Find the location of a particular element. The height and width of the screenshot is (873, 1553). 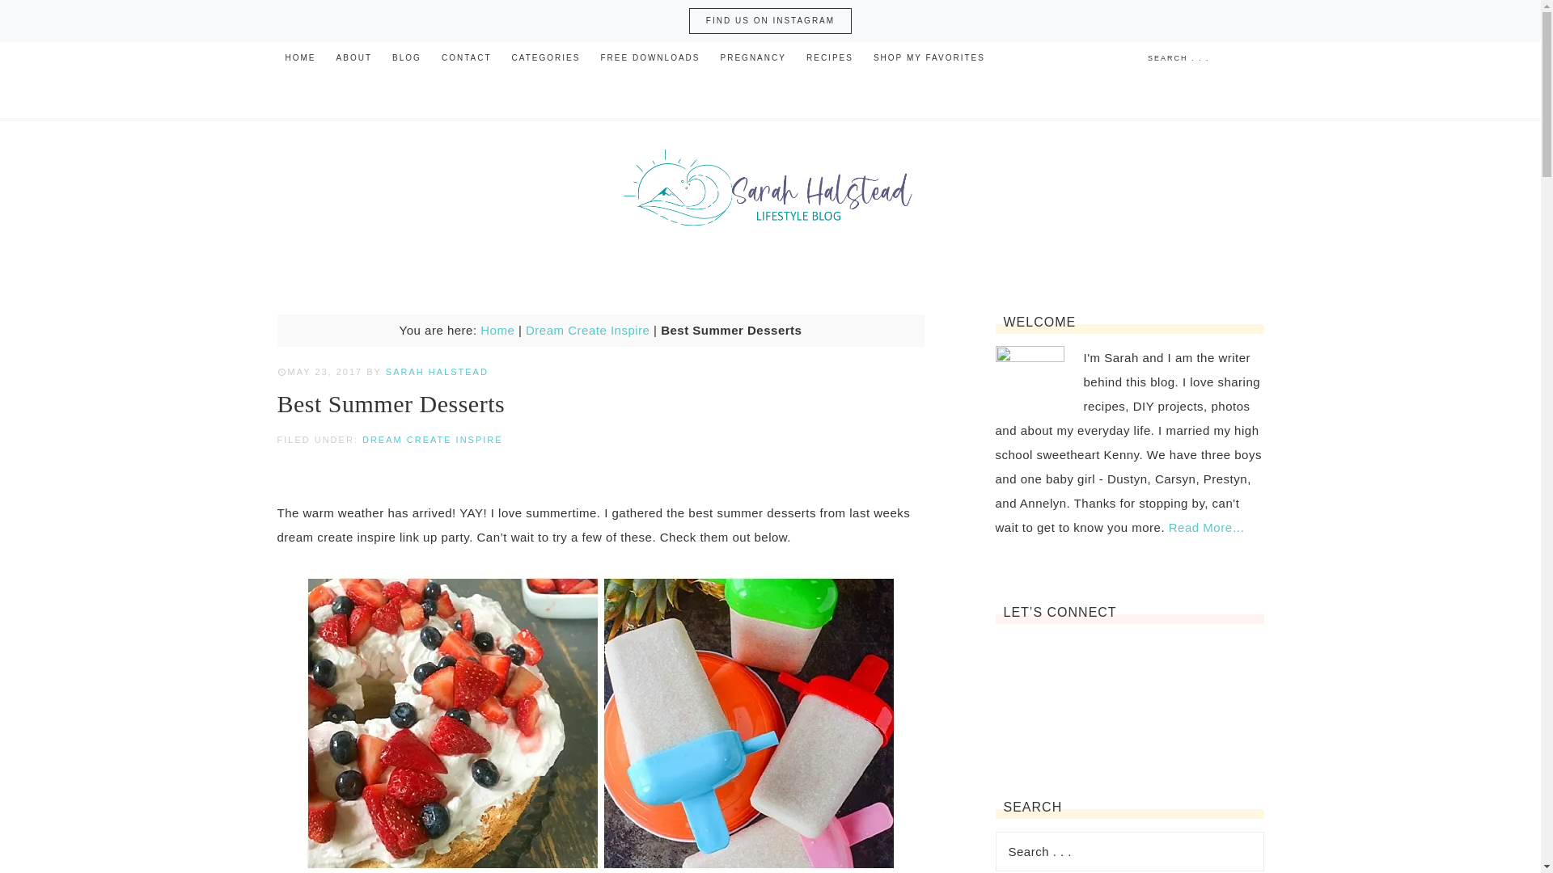

HOME is located at coordinates (299, 57).